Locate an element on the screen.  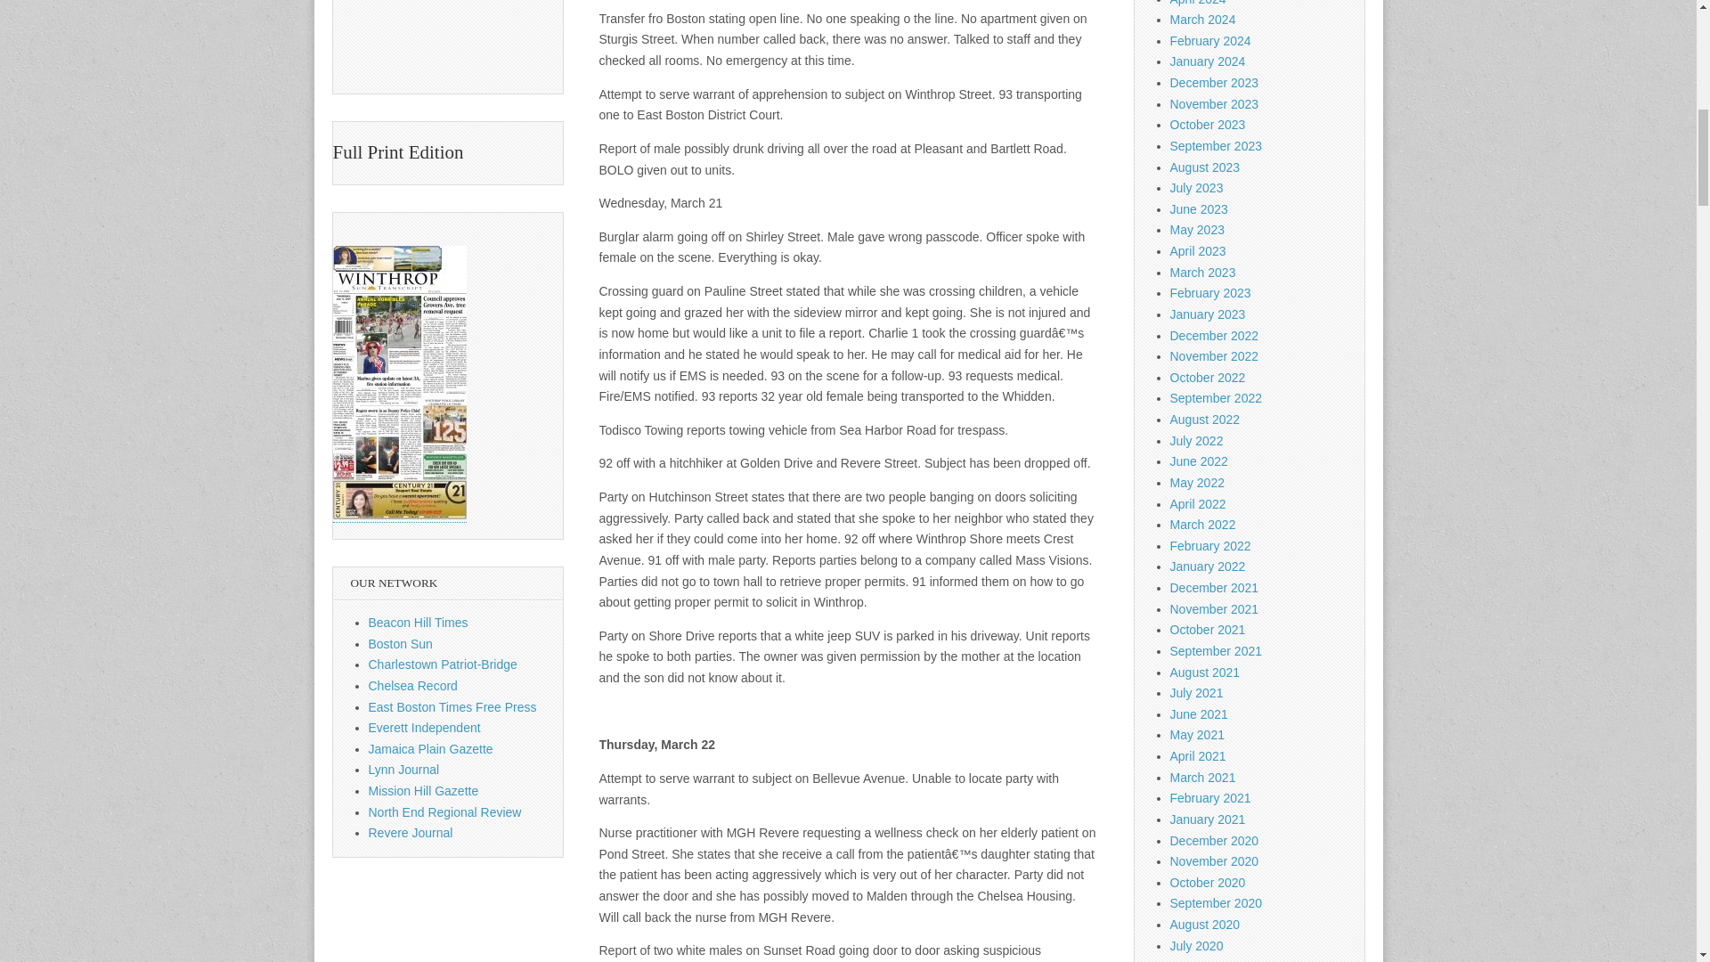
Revere Journal is located at coordinates (411, 832).